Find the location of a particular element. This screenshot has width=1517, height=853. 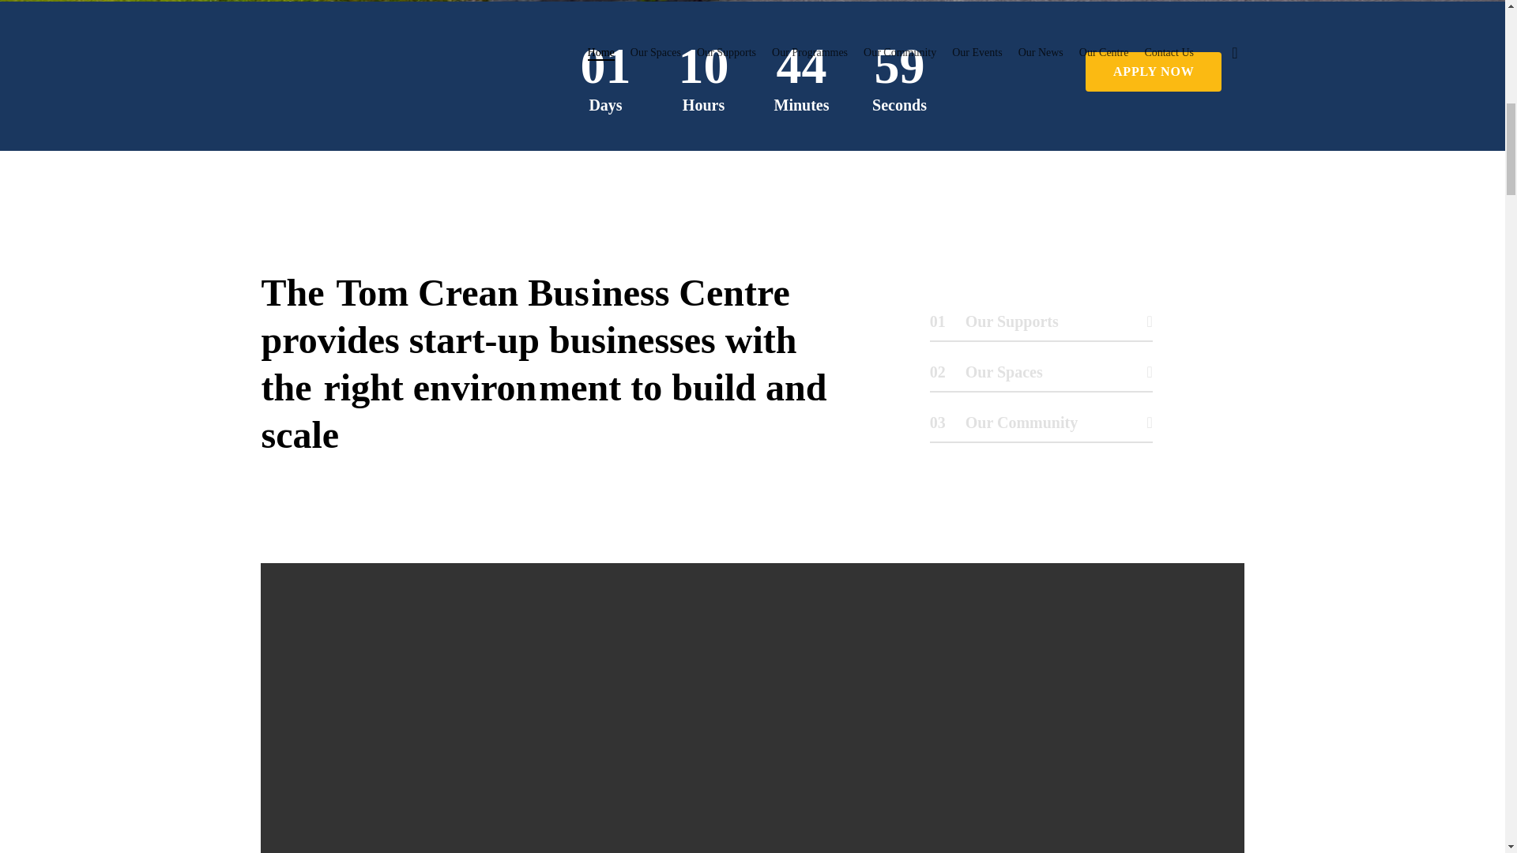

APPLY NOW is located at coordinates (1154, 71).